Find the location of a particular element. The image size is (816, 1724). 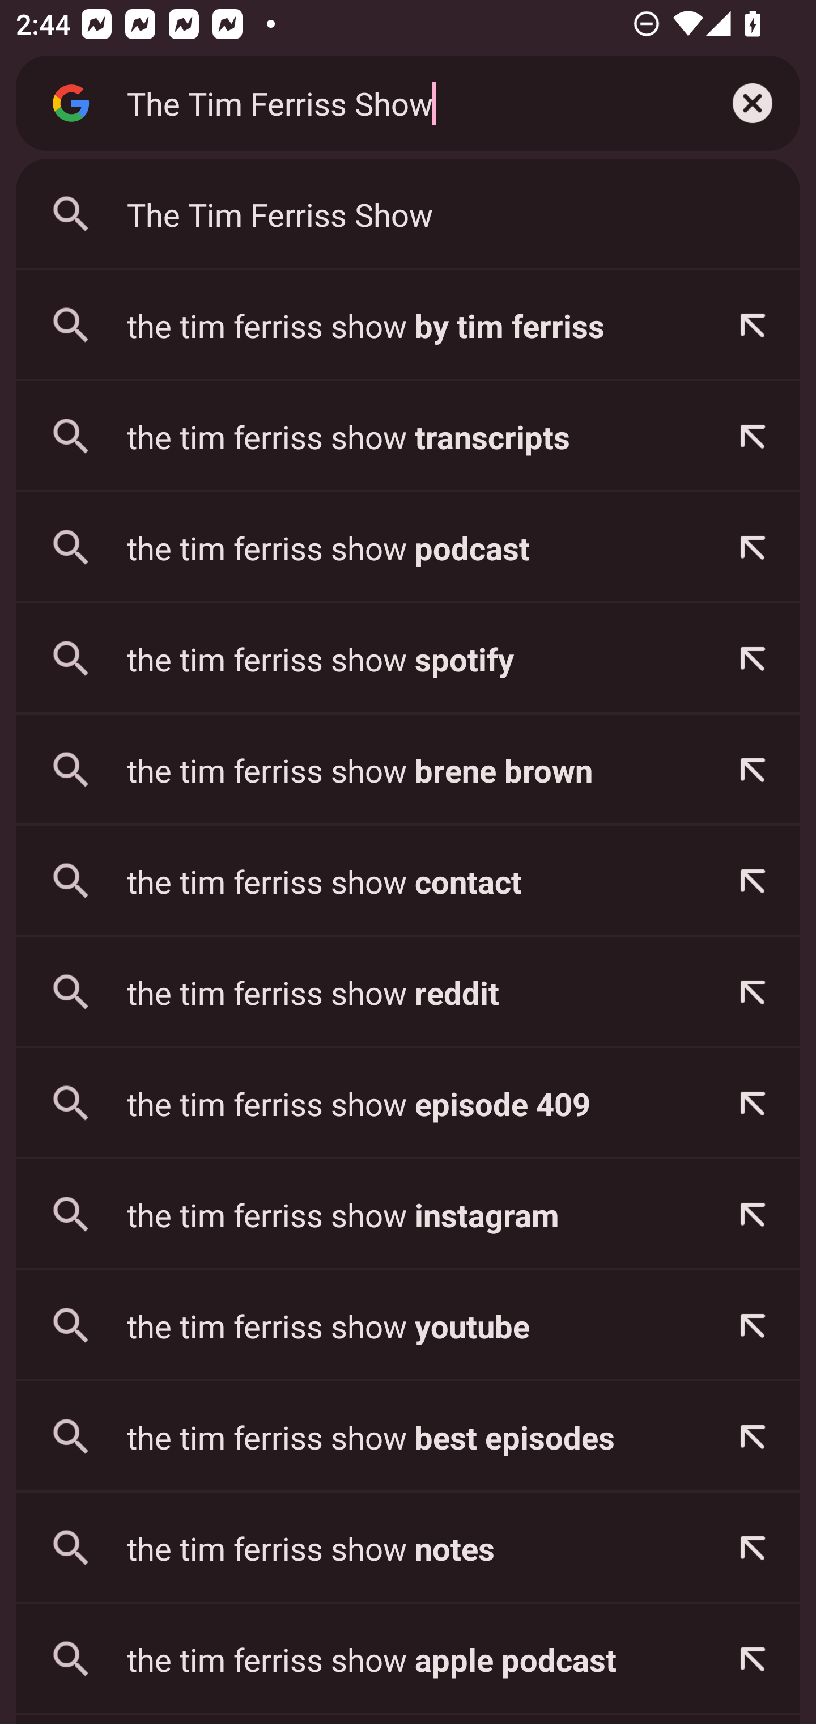

Refine: the tim ferriss show brene brown is located at coordinates (753, 770).